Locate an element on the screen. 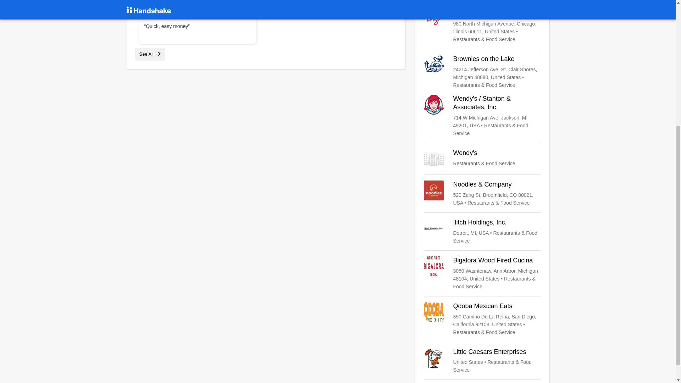 Image resolution: width=681 pixels, height=383 pixels. Little Caesars Enterprises is located at coordinates (482, 361).